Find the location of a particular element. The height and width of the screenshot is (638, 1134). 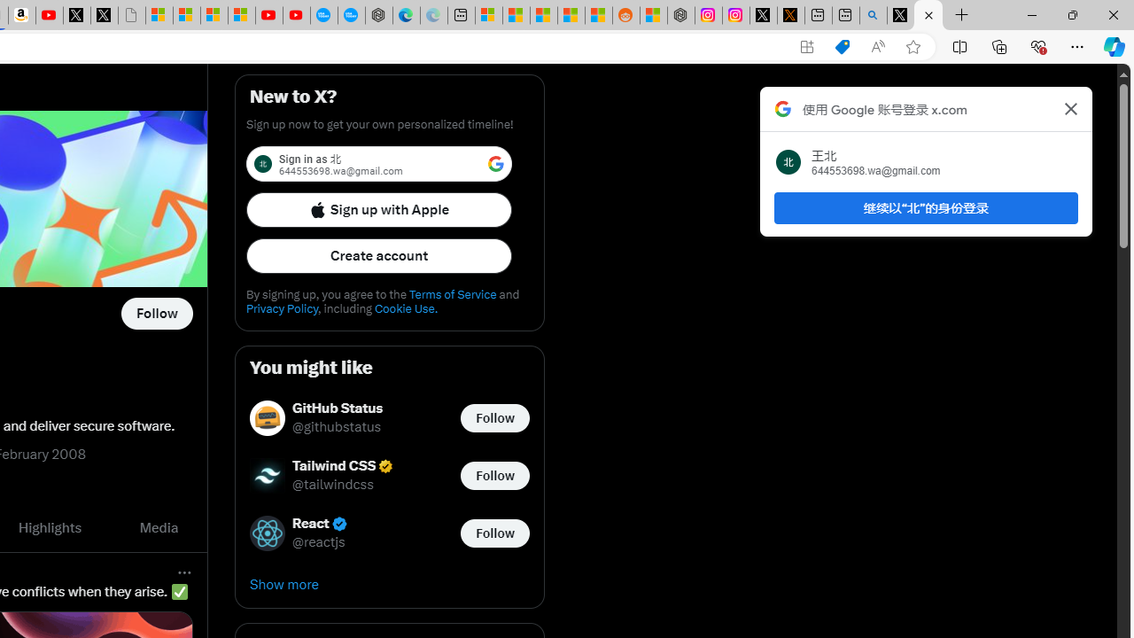

Follow @githubstatus is located at coordinates (494, 418).